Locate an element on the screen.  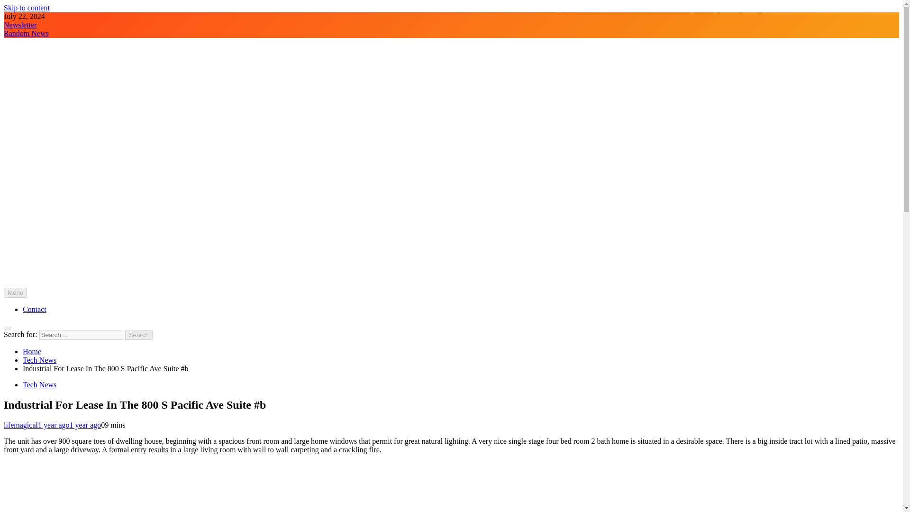
1 year ago1 year ago is located at coordinates (69, 425).